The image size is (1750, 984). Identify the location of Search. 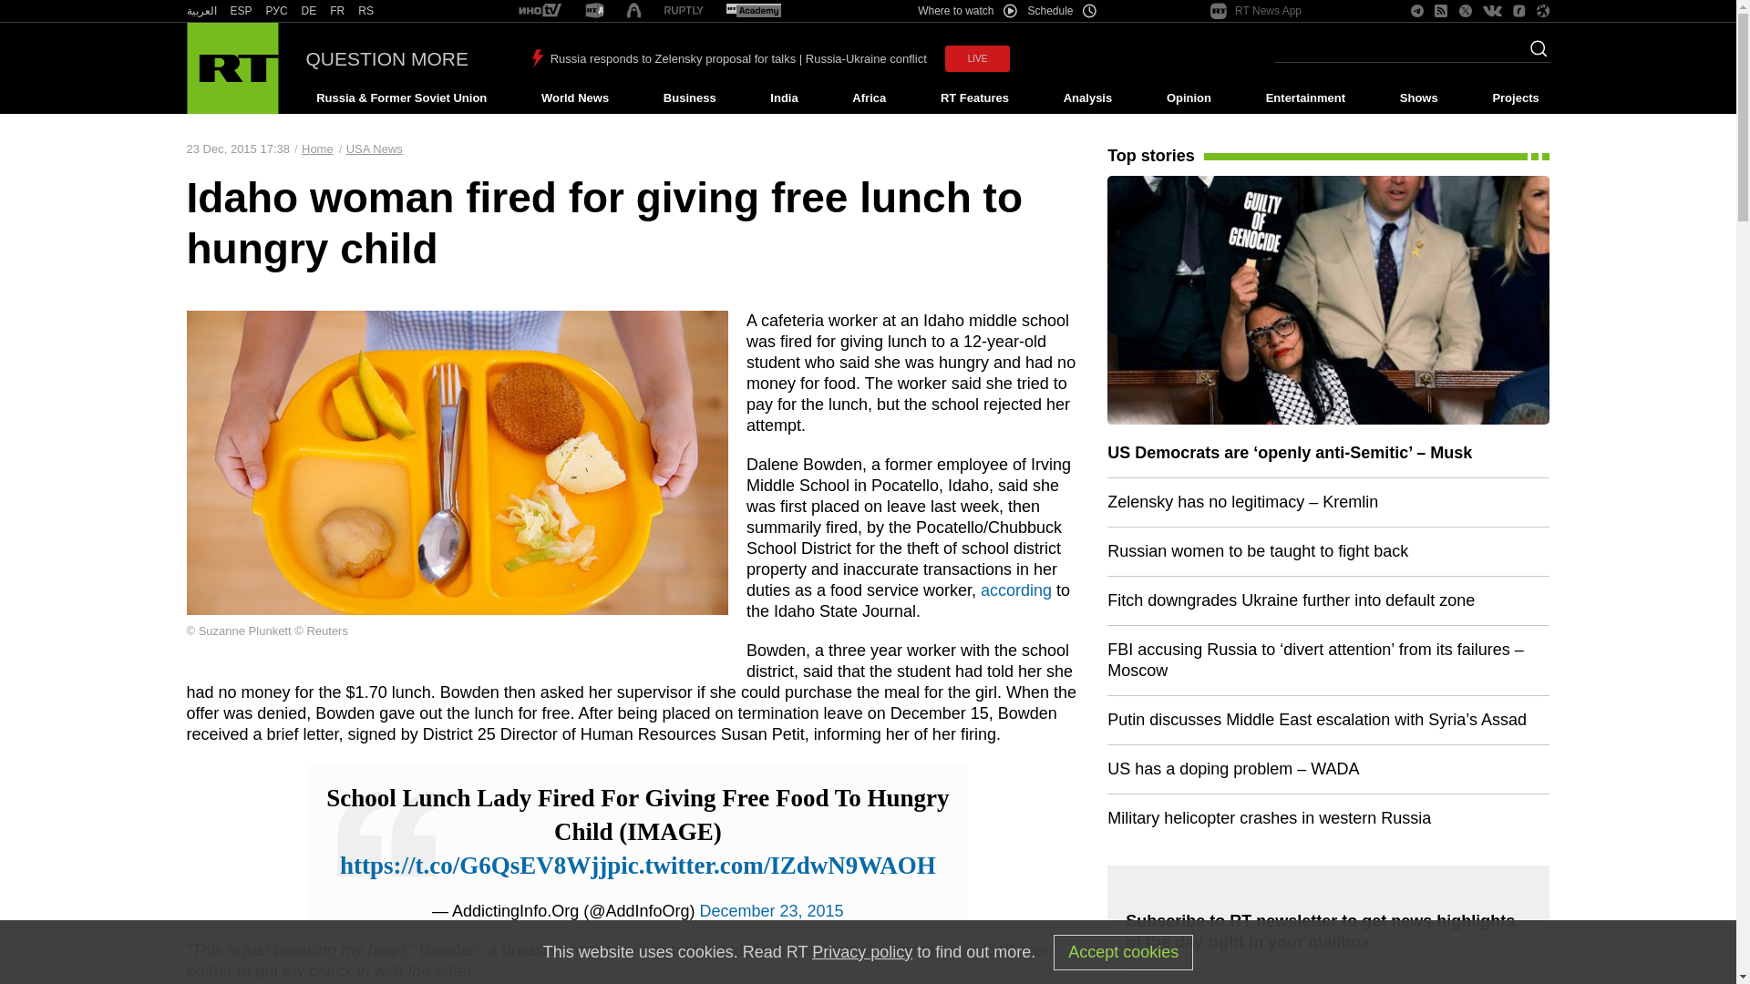
(1533, 54).